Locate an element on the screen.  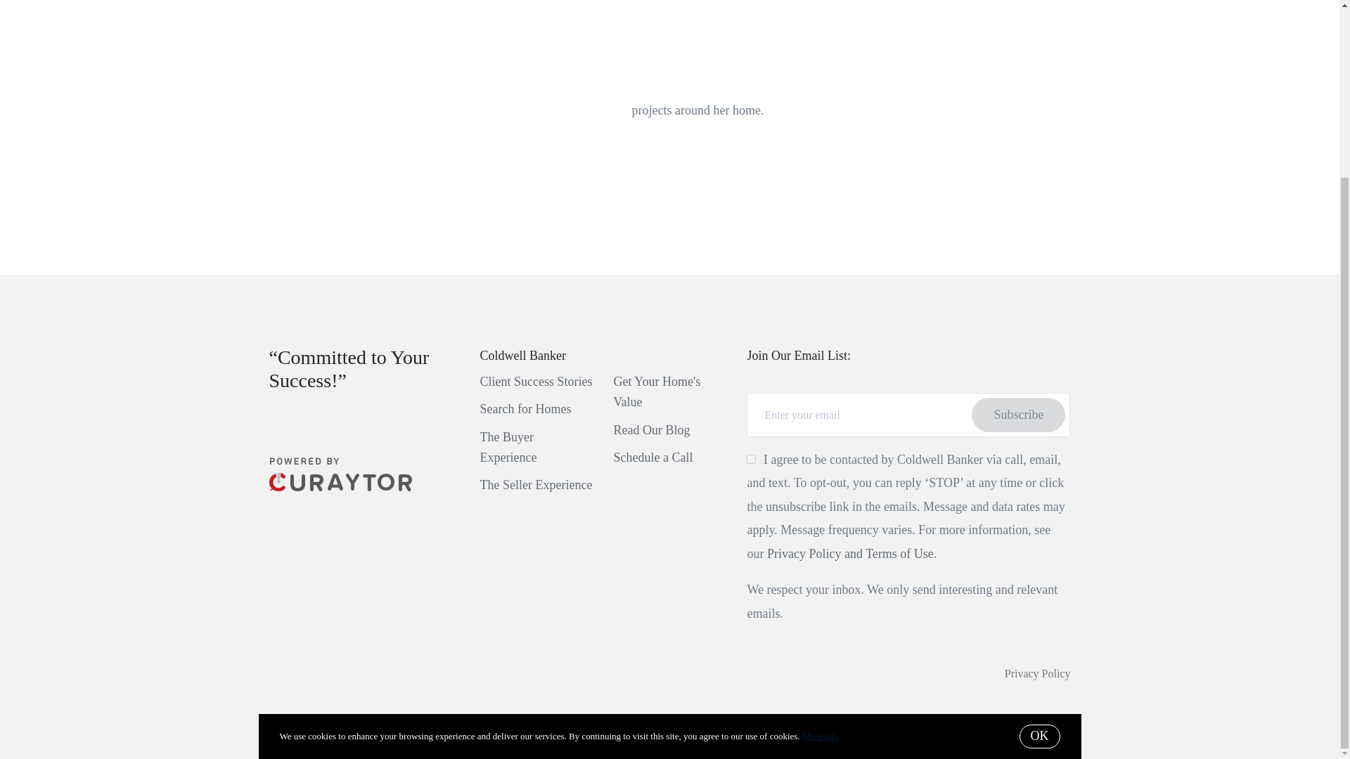
curaytor-horizontal is located at coordinates (340, 474).